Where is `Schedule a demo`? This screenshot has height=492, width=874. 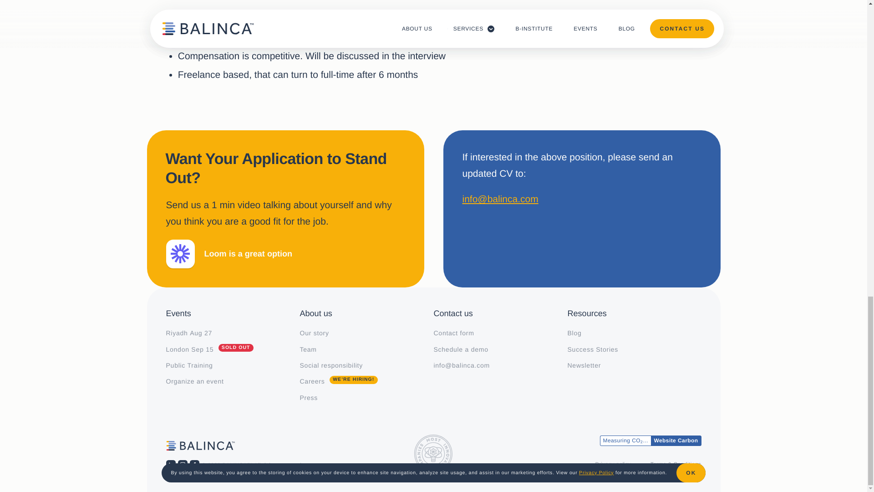
Schedule a demo is located at coordinates (500, 349).